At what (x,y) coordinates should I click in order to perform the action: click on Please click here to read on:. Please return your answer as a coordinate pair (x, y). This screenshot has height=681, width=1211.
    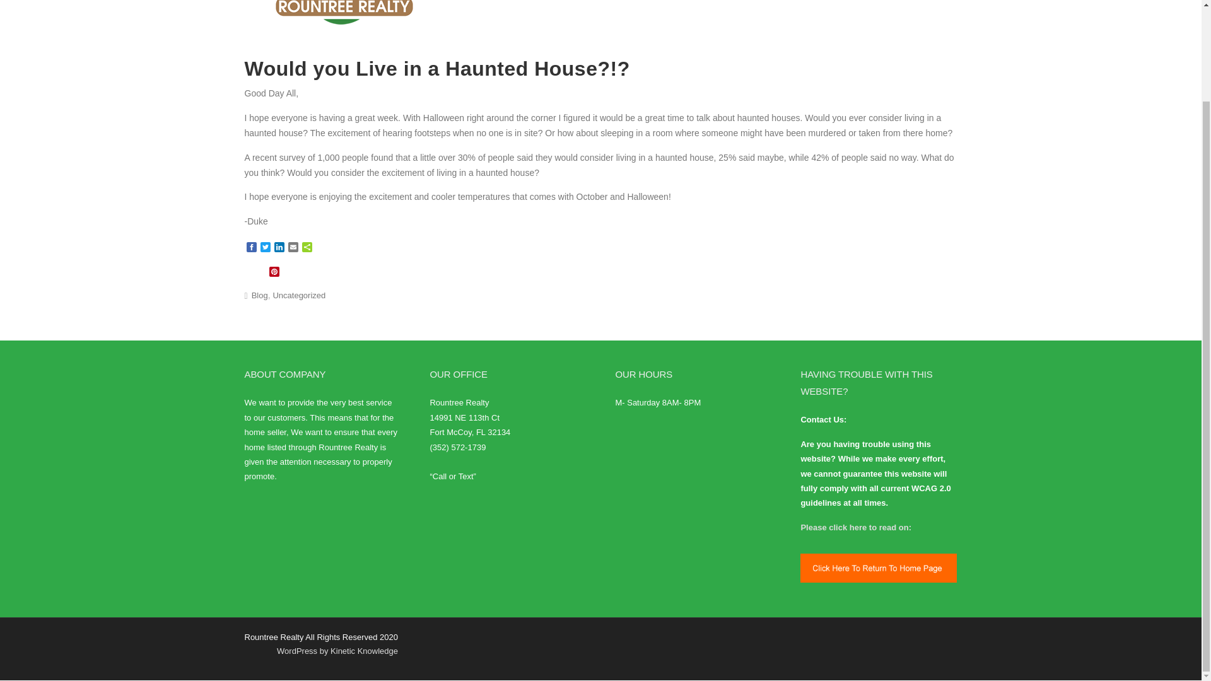
    Looking at the image, I should click on (856, 527).